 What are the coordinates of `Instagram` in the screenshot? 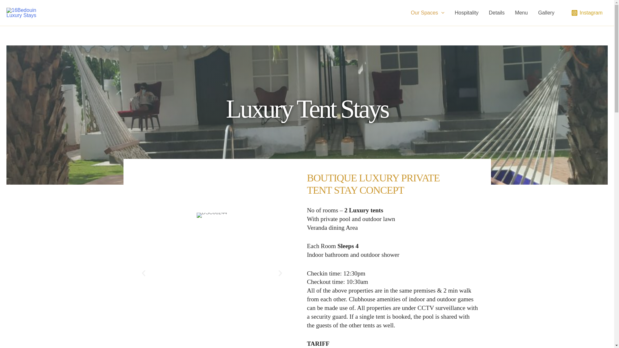 It's located at (587, 13).